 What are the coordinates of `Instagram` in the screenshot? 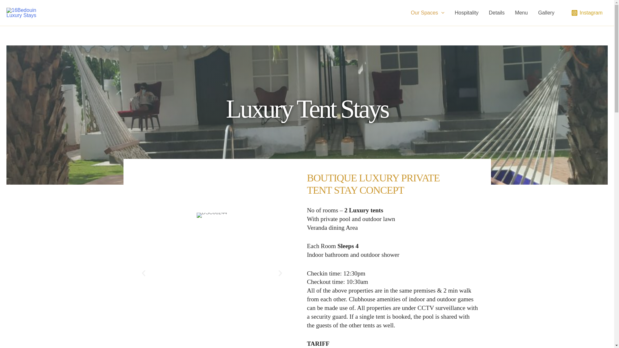 It's located at (587, 13).